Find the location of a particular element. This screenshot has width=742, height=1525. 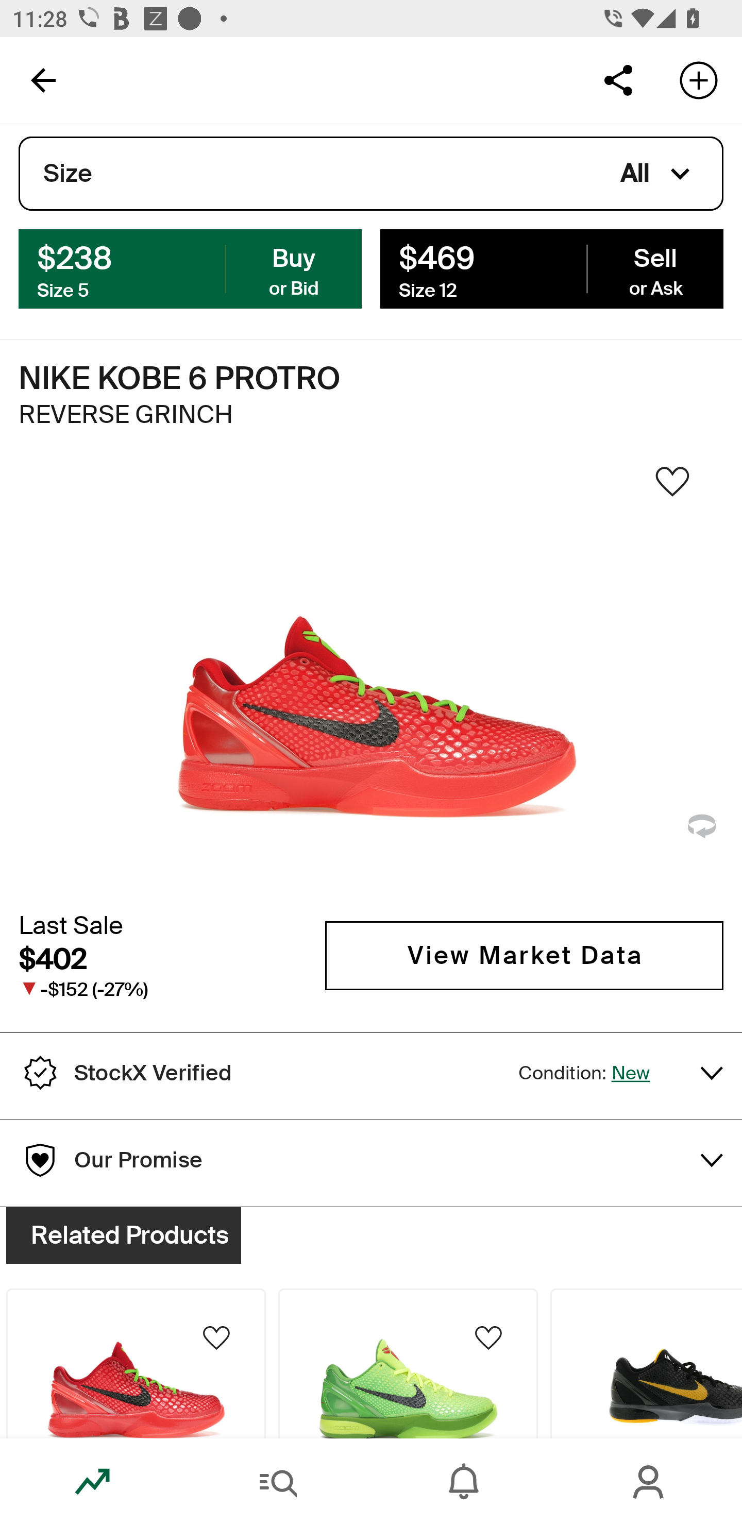

$238 Buy Size 5 or Bid is located at coordinates (190, 268).